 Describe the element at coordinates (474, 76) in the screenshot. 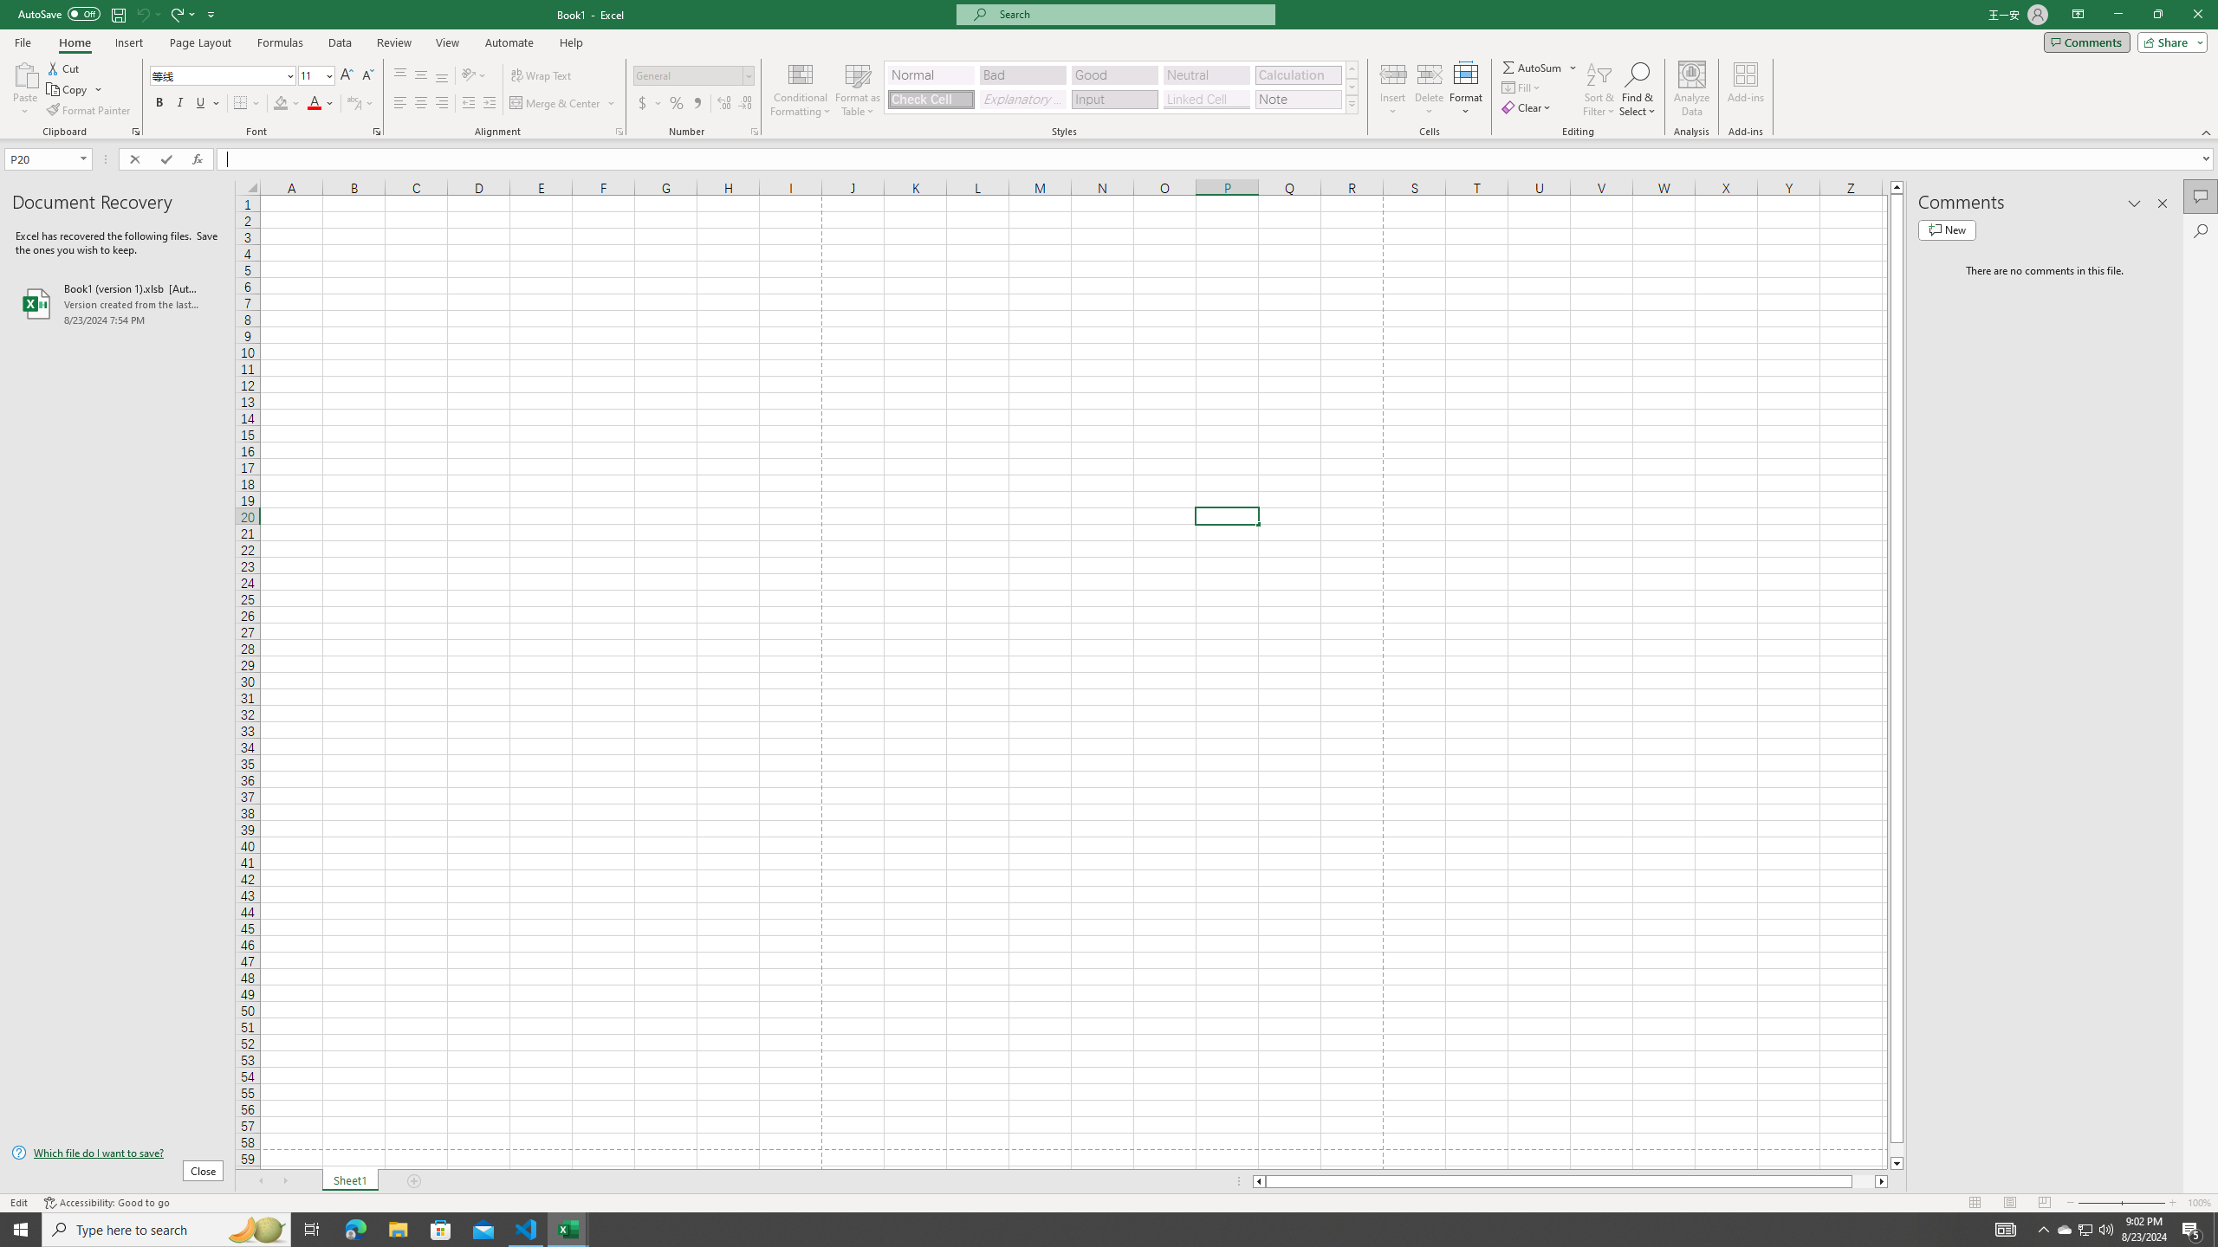

I see `Orientation` at that location.